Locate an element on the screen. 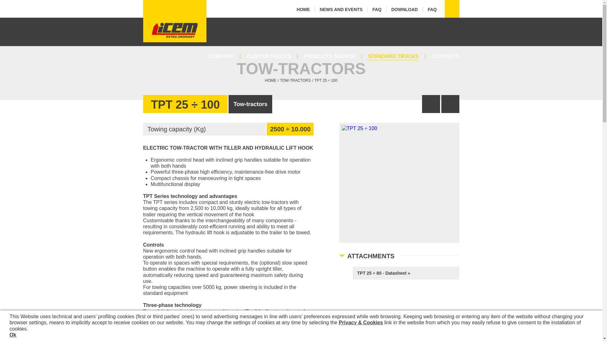  PRODUCTS SEARCH is located at coordinates (329, 56).